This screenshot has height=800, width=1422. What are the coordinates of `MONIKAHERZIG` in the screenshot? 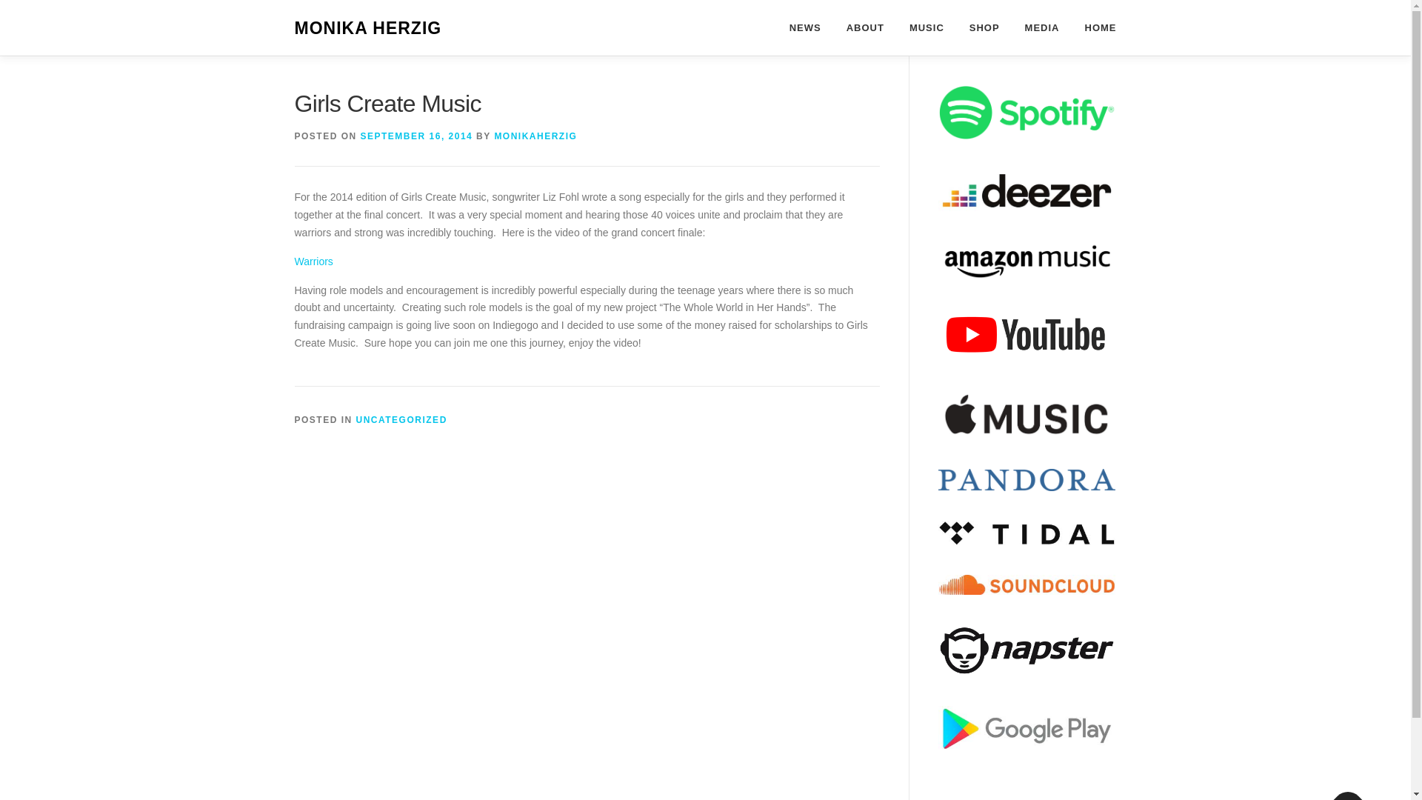 It's located at (535, 136).